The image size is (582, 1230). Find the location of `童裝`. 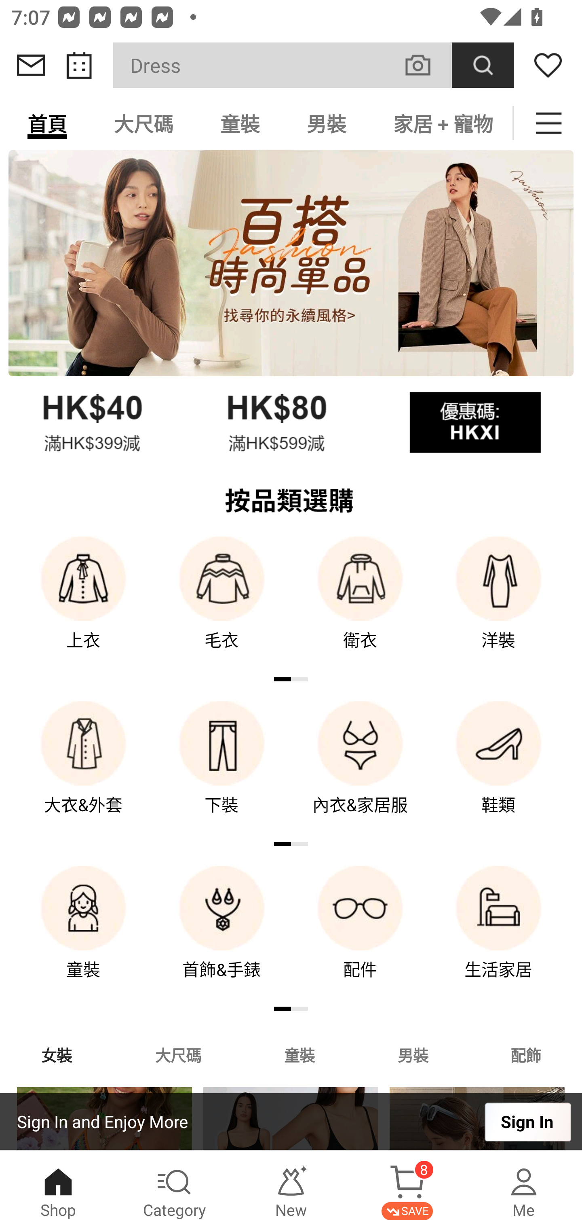

童裝 is located at coordinates (83, 933).